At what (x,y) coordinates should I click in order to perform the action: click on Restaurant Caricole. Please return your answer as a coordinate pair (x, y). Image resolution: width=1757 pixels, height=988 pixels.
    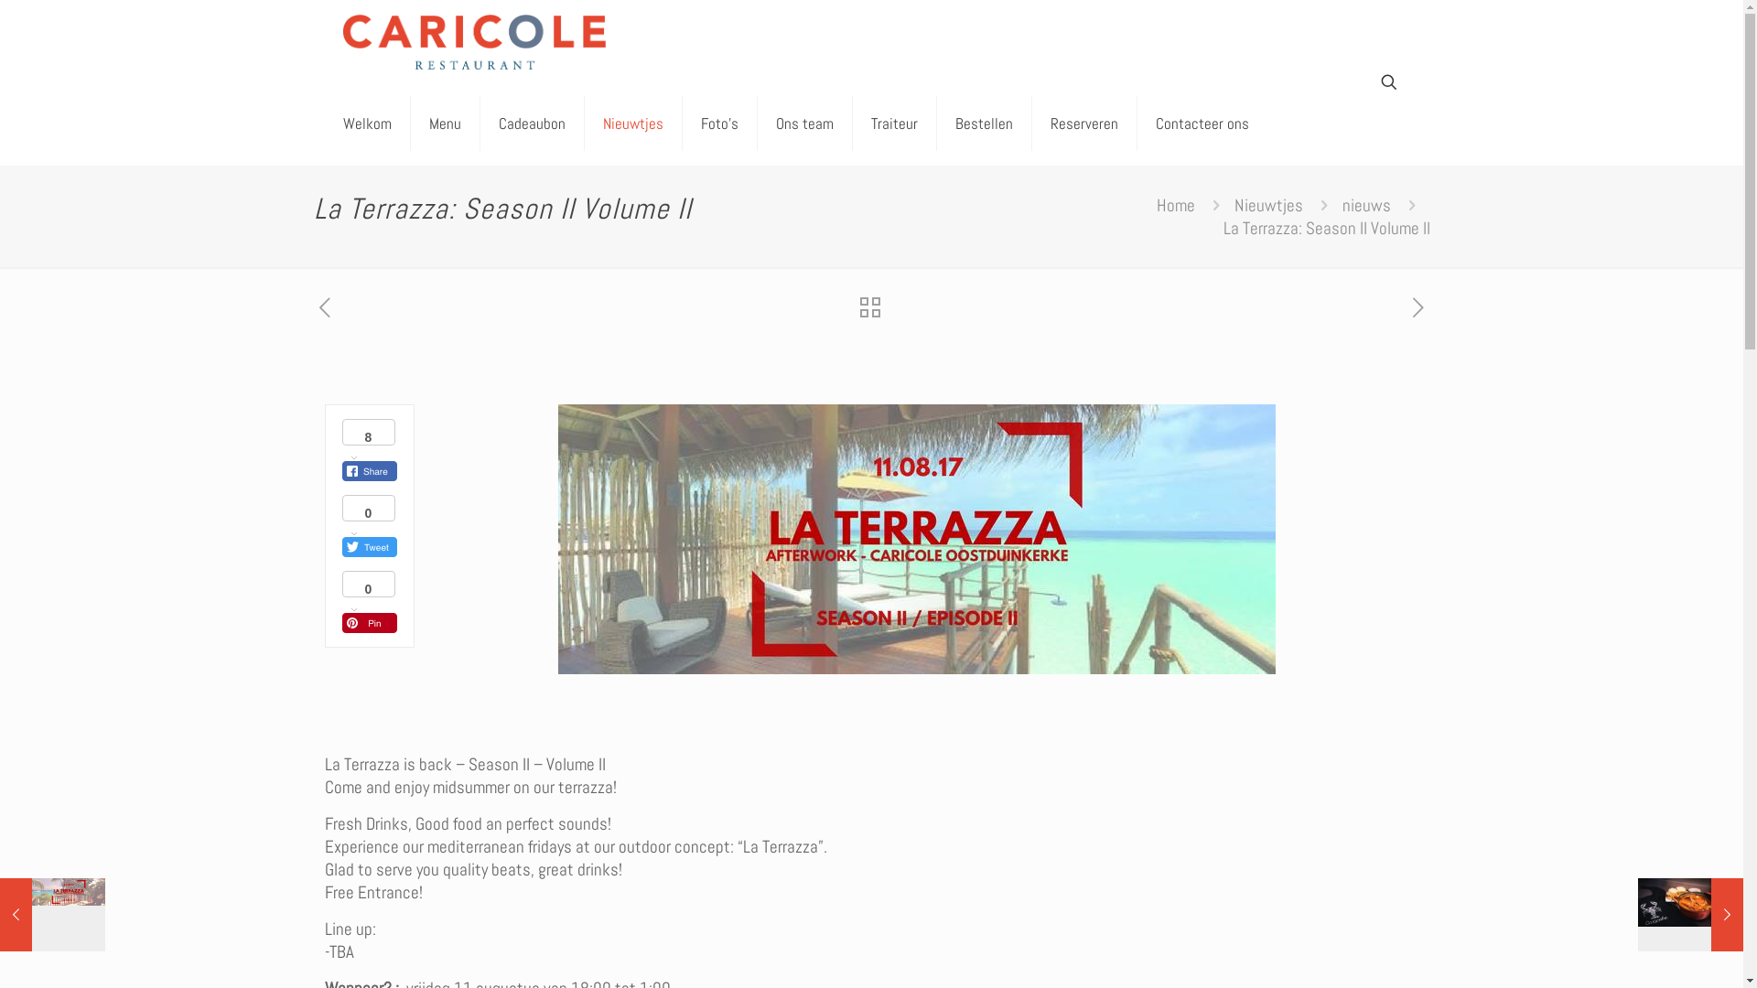
    Looking at the image, I should click on (474, 41).